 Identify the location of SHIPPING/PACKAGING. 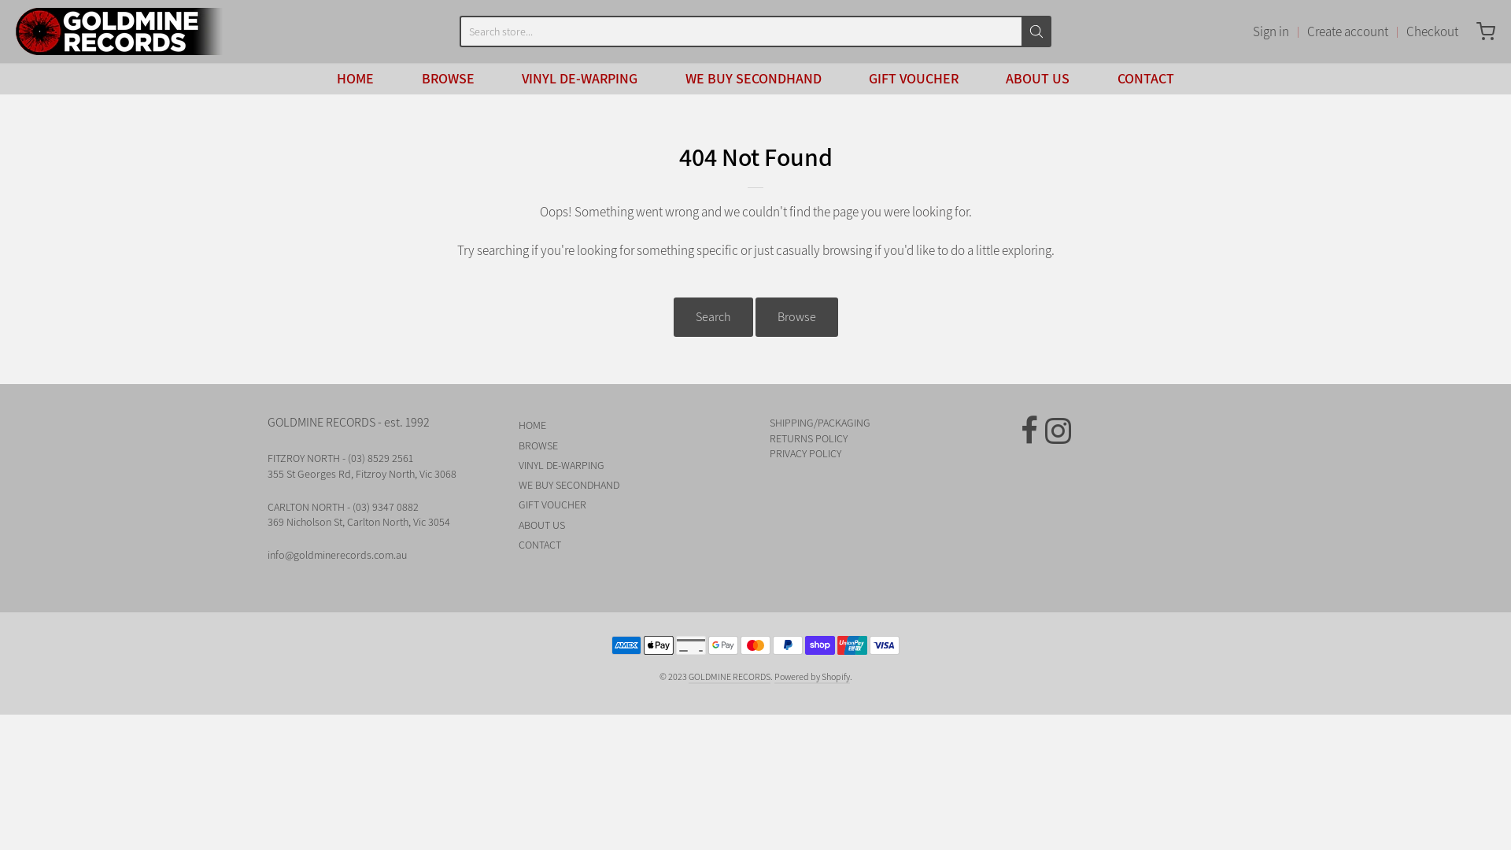
(820, 423).